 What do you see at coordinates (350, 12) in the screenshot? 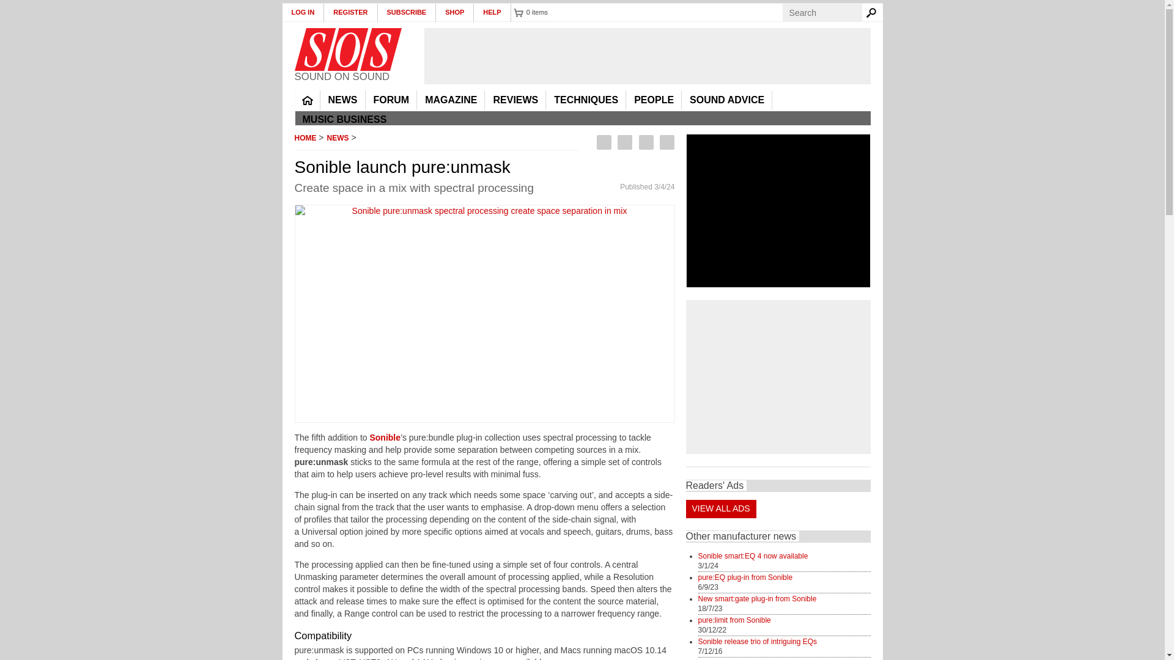
I see `REGISTER` at bounding box center [350, 12].